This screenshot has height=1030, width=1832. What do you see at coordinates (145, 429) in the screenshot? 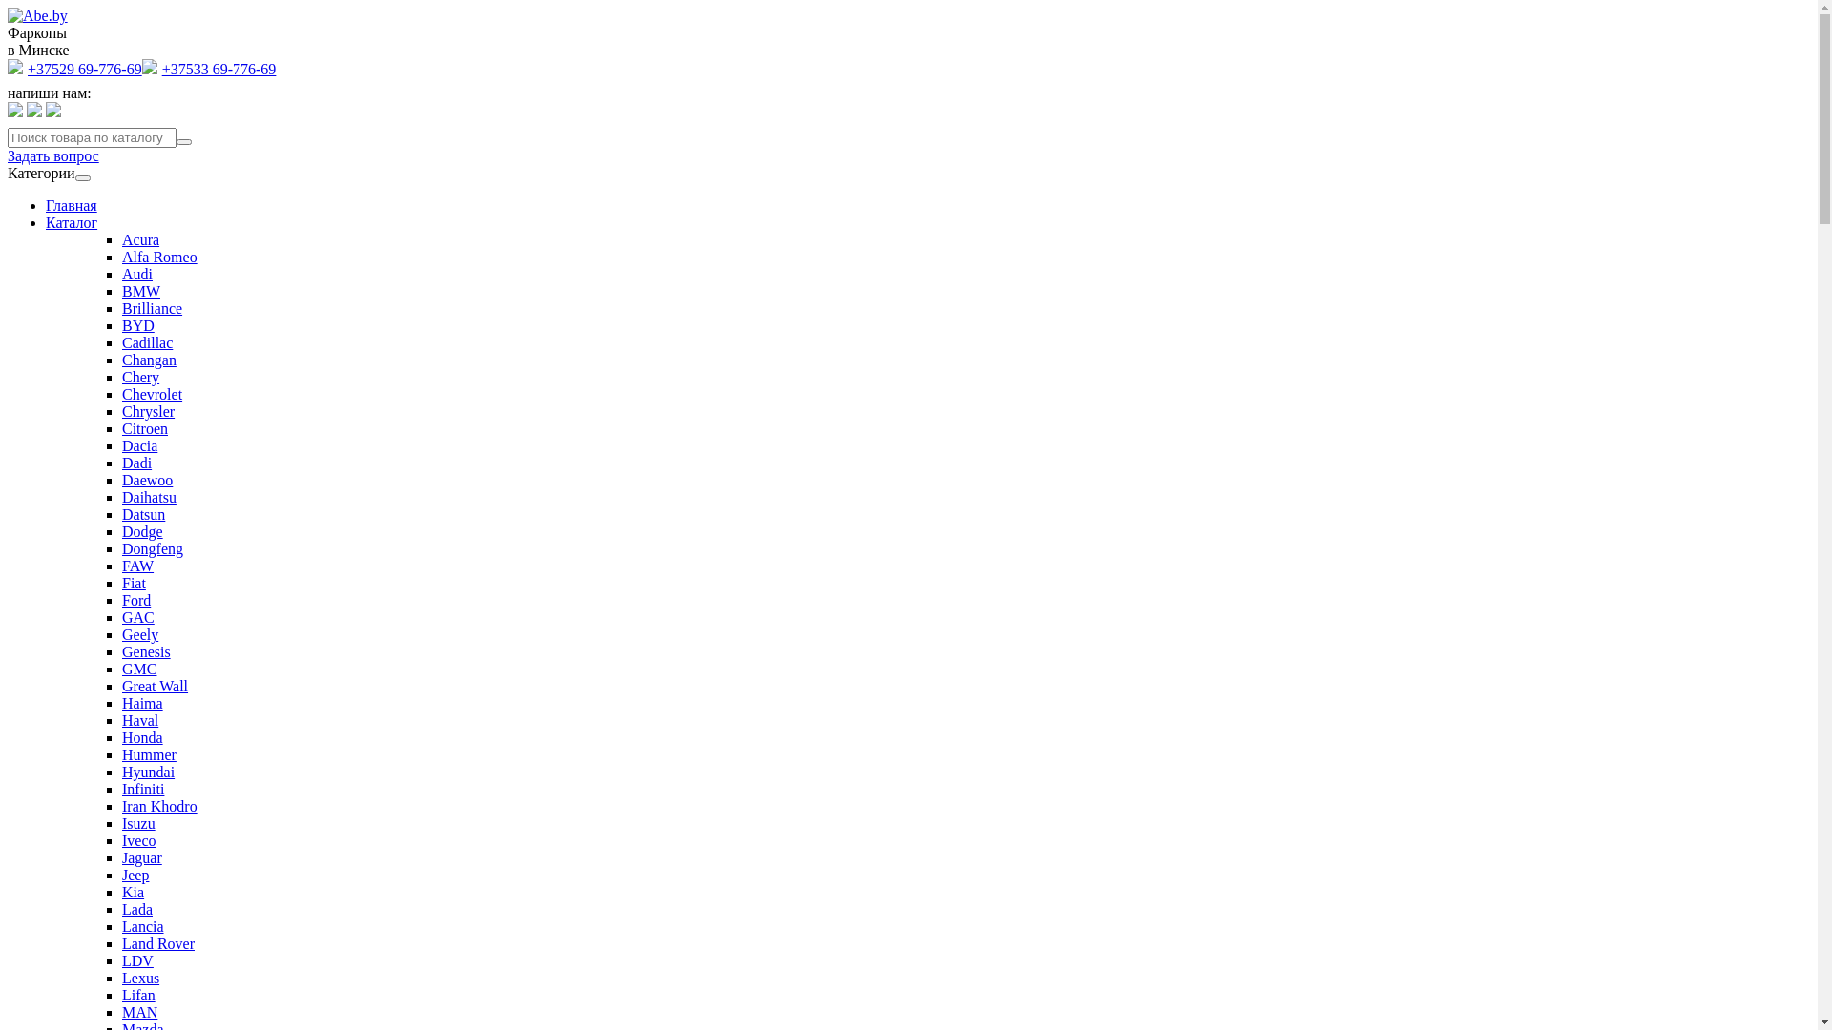
I see `Citroen` at bounding box center [145, 429].